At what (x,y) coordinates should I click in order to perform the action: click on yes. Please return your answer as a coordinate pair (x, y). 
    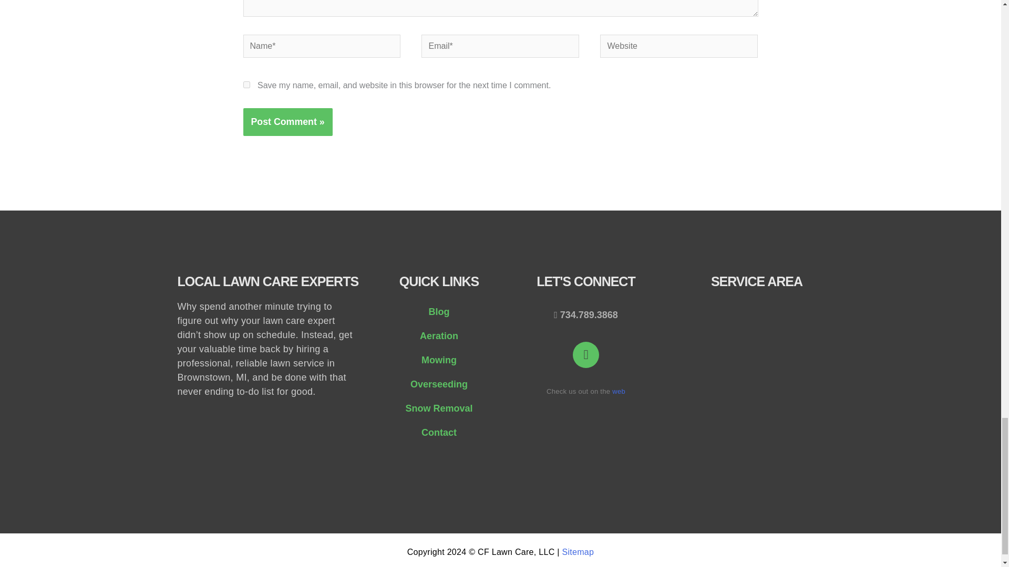
    Looking at the image, I should click on (246, 85).